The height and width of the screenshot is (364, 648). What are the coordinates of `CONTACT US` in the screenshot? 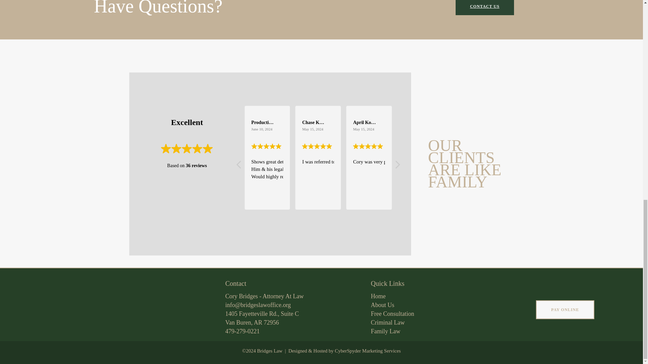 It's located at (485, 7).